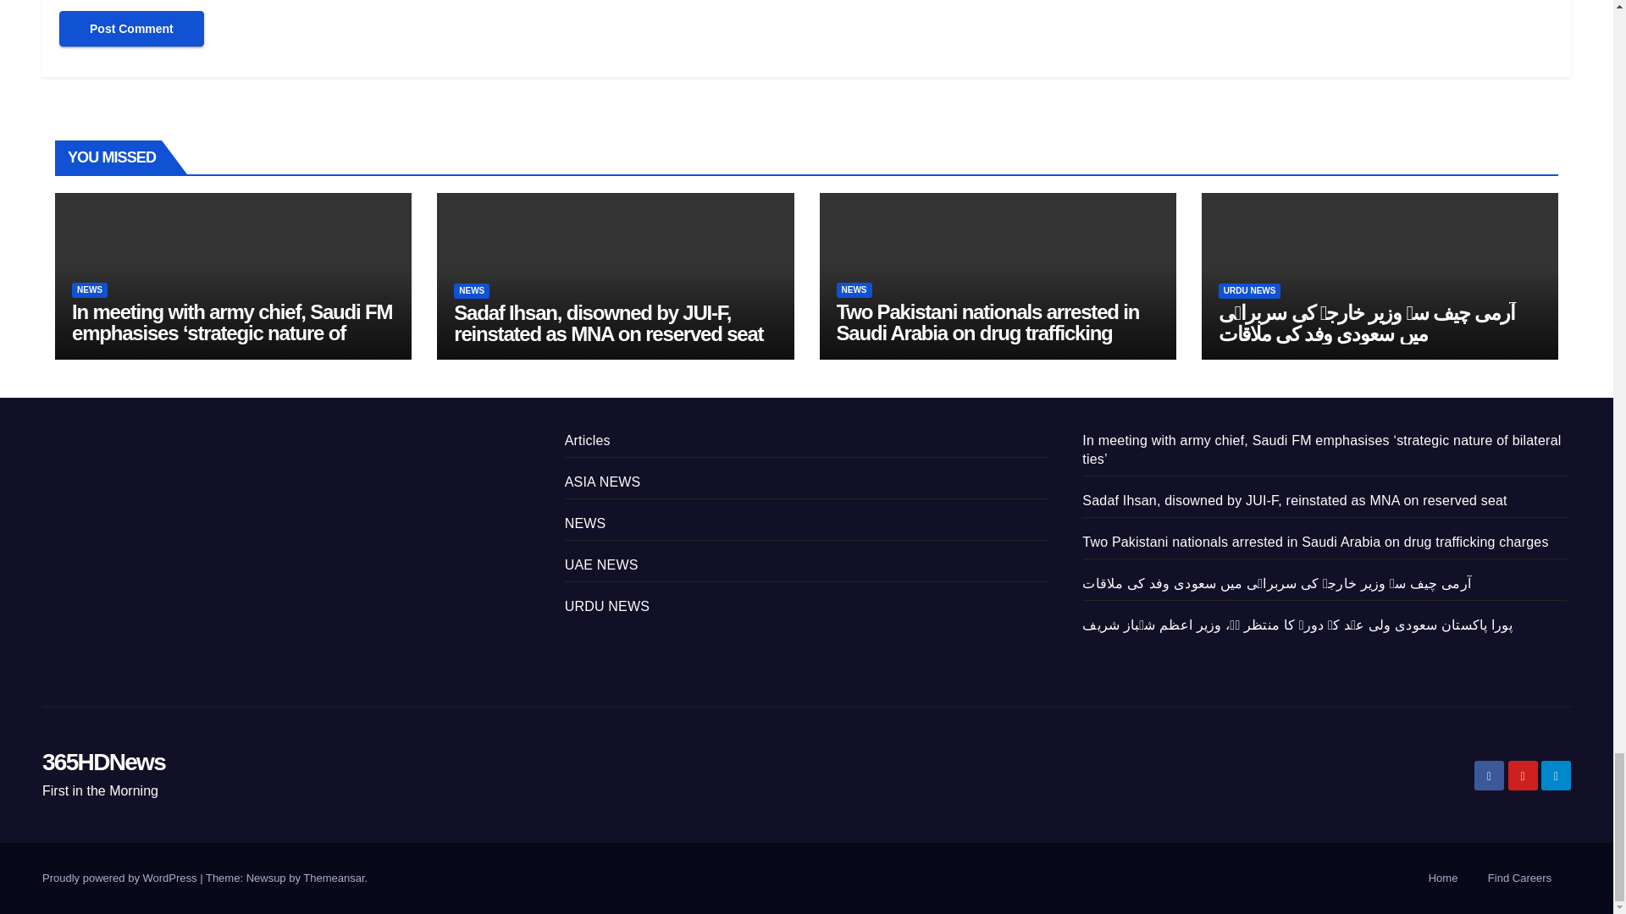 This screenshot has height=914, width=1626. Describe the element at coordinates (1519, 878) in the screenshot. I see `Find Careers` at that location.